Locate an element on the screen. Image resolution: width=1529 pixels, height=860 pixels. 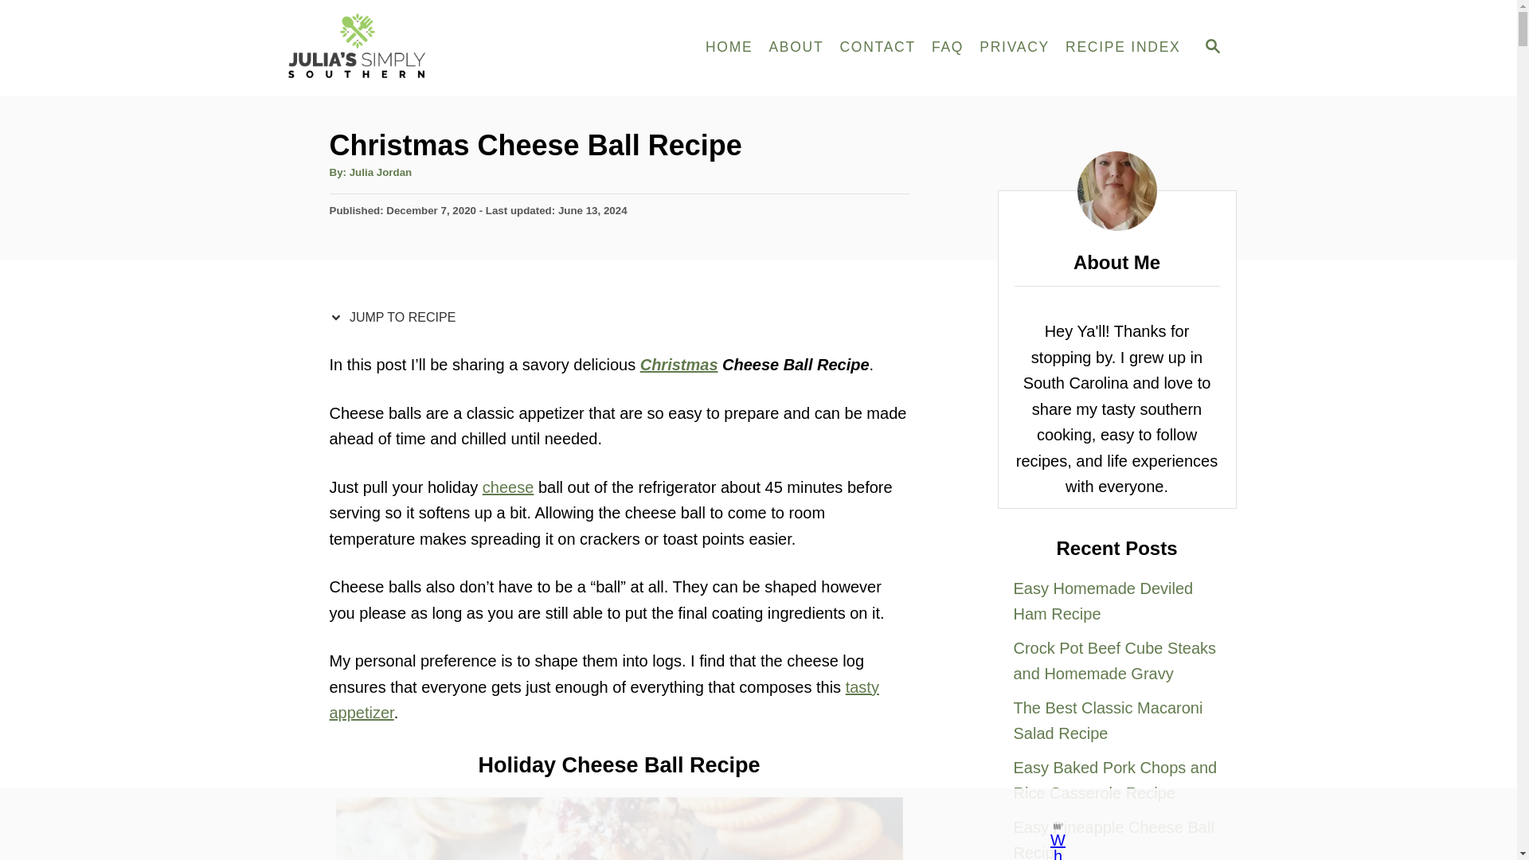
Christmas is located at coordinates (679, 365).